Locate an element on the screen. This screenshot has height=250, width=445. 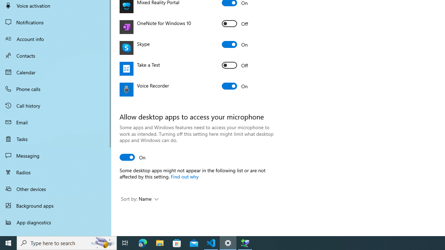
Account info is located at coordinates (56, 39).